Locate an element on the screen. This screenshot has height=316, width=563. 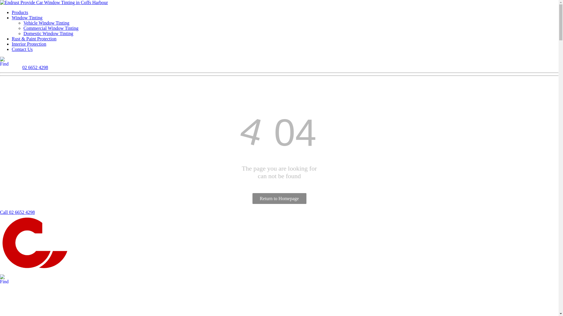
Call 02 6652 4298 is located at coordinates (18, 212).